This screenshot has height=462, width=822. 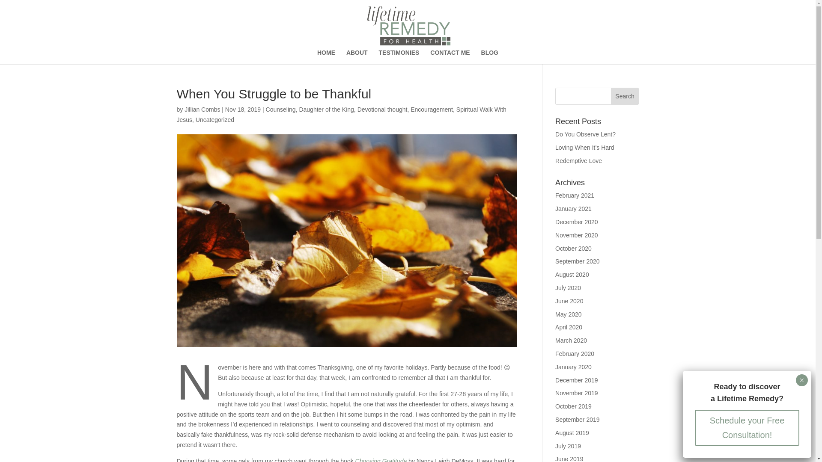 I want to click on CONTACT ME, so click(x=450, y=56).